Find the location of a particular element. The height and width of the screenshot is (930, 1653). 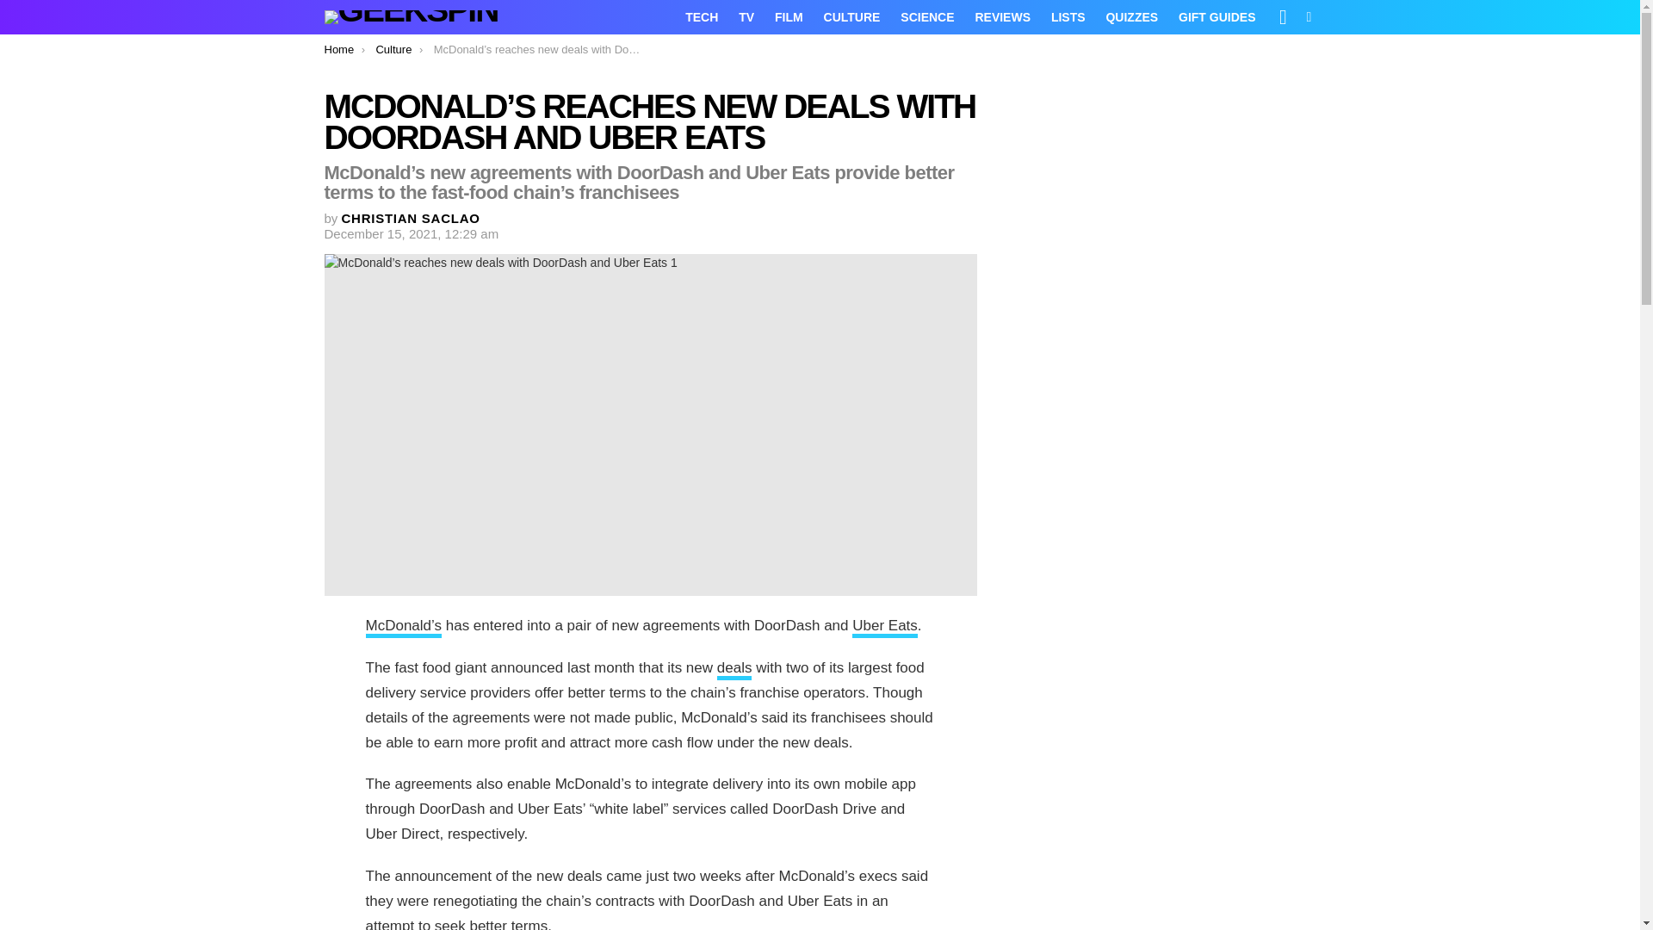

LISTS is located at coordinates (1068, 17).